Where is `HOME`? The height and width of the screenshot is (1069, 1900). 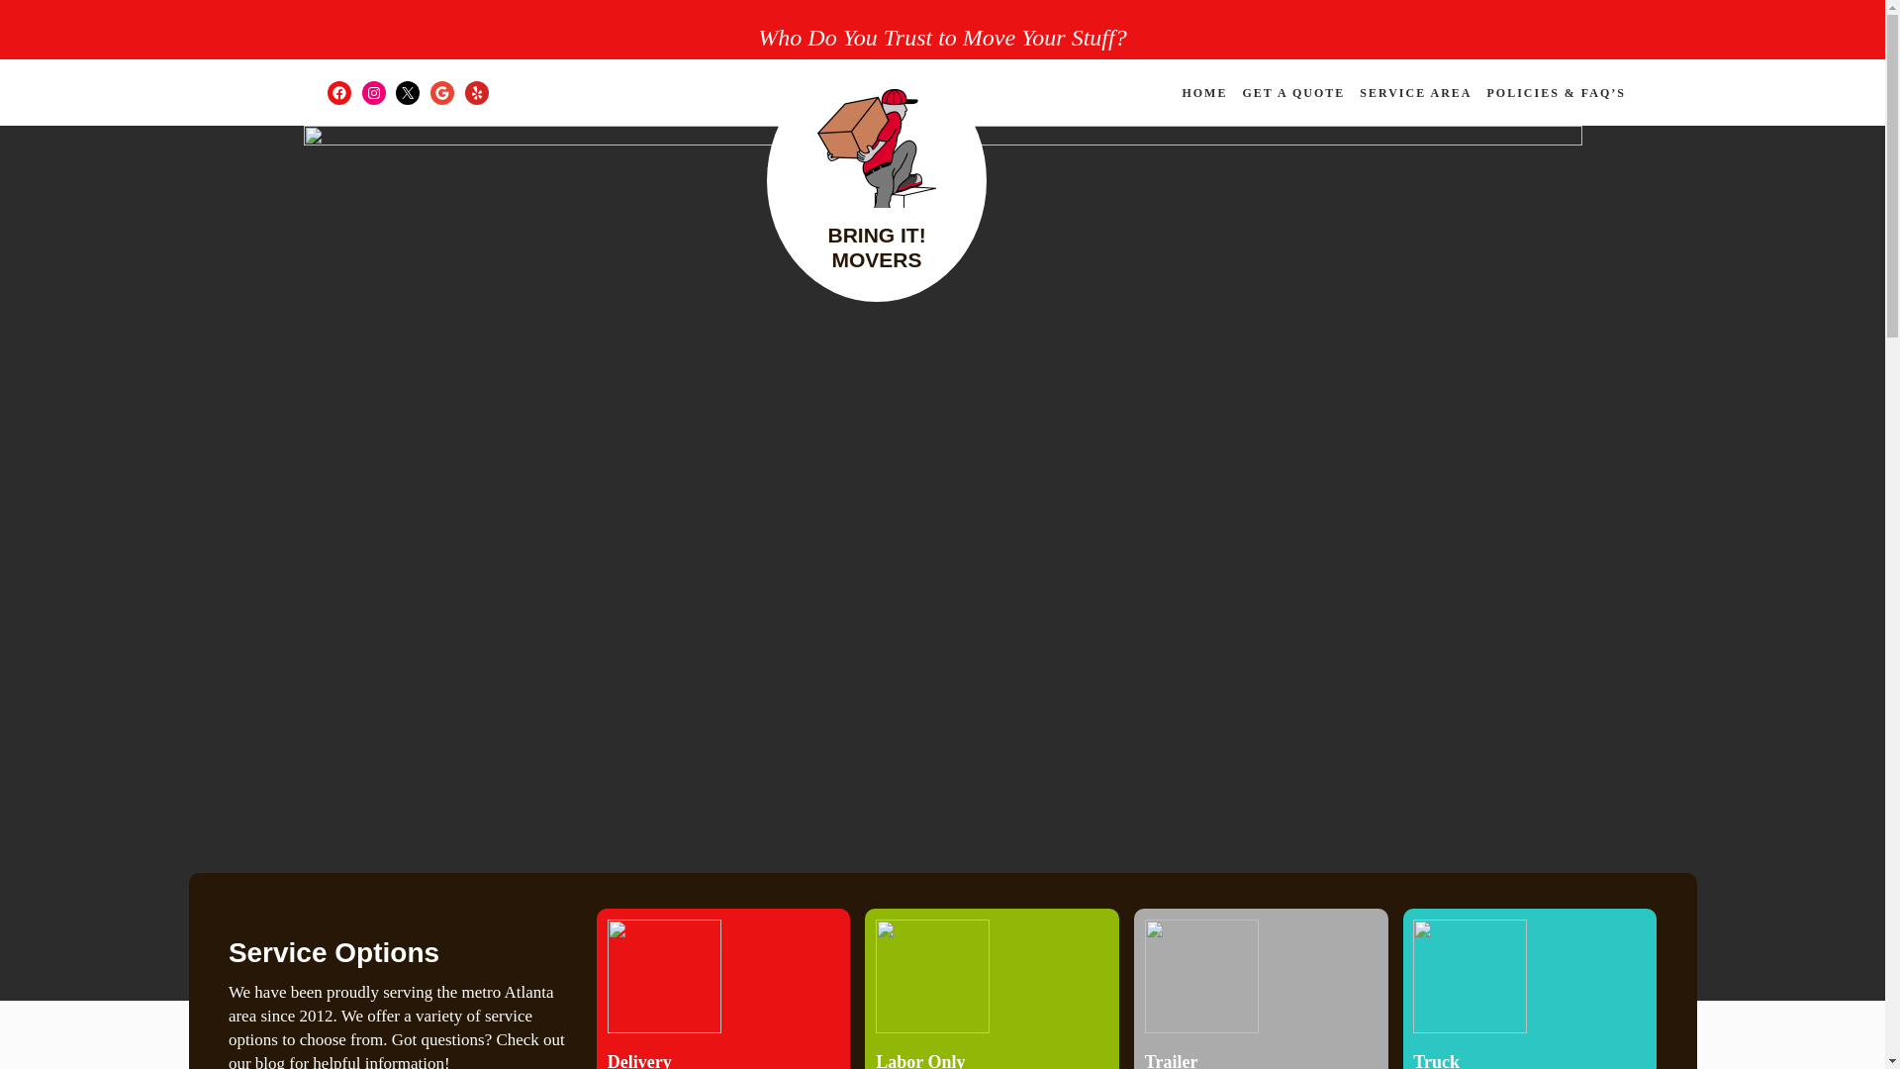
HOME is located at coordinates (1204, 93).